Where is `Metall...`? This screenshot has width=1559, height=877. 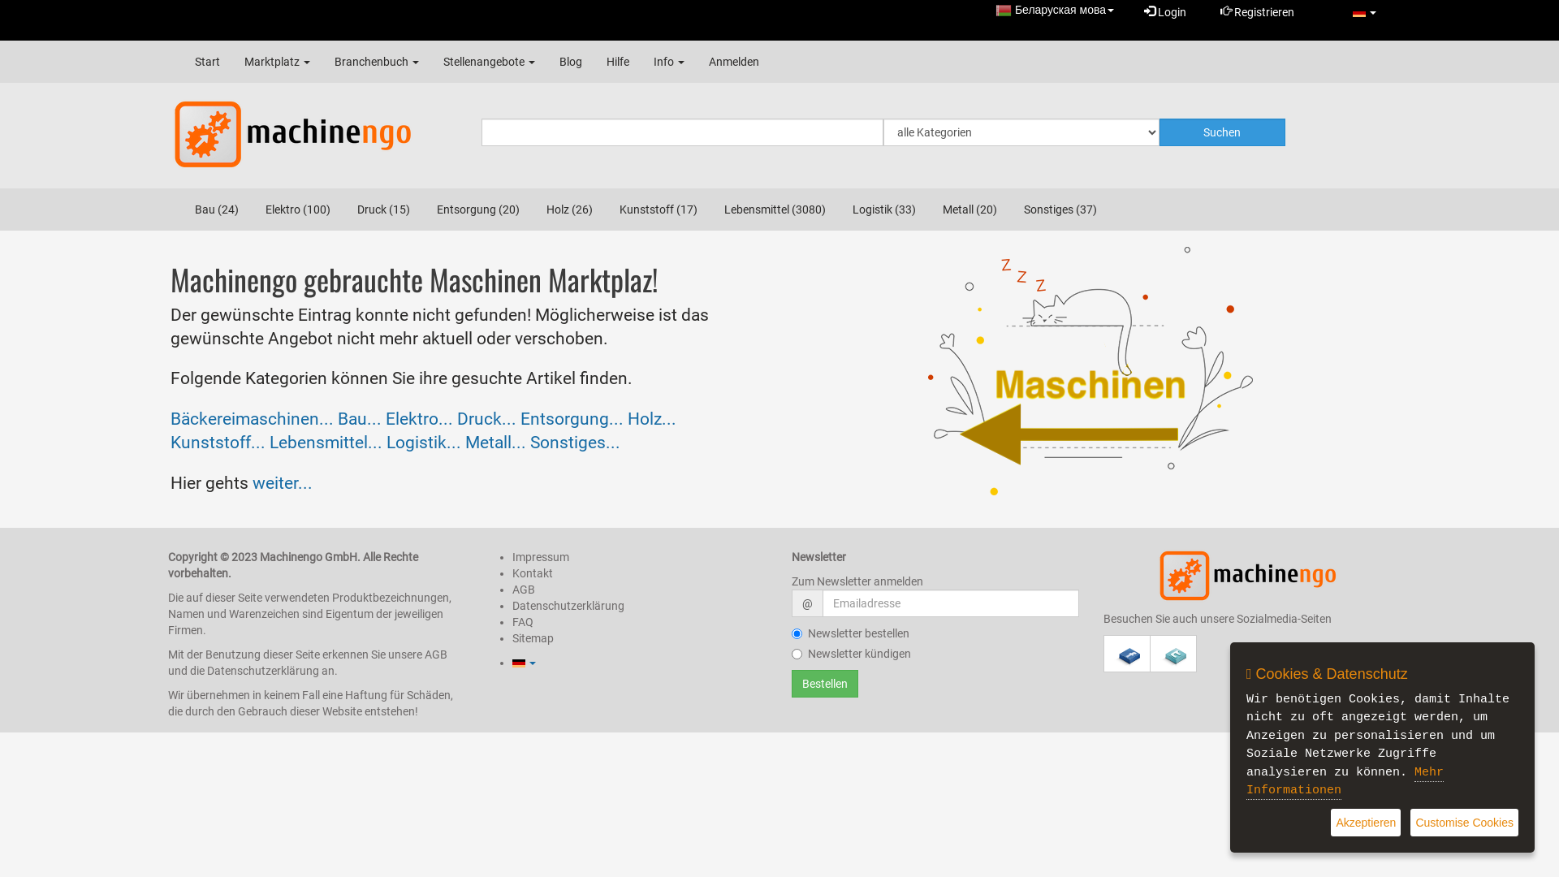 Metall... is located at coordinates (495, 443).